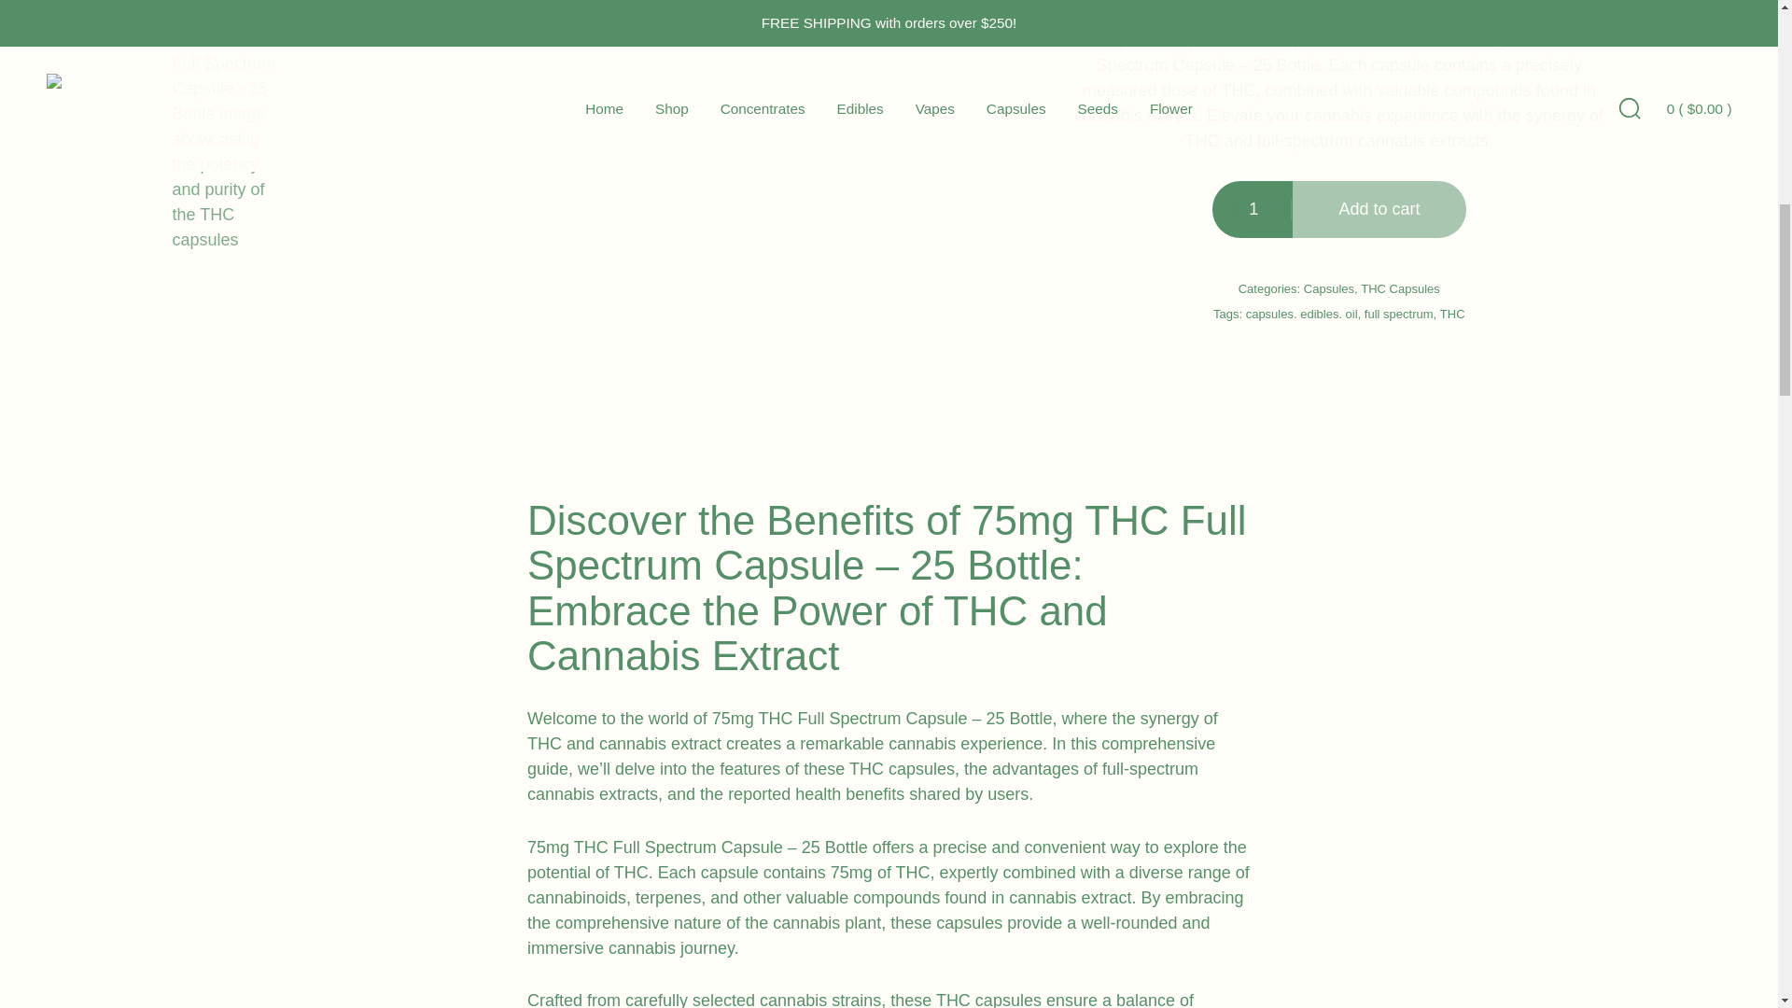 This screenshot has height=1008, width=1792. What do you see at coordinates (1400, 289) in the screenshot?
I see `THC Capsules` at bounding box center [1400, 289].